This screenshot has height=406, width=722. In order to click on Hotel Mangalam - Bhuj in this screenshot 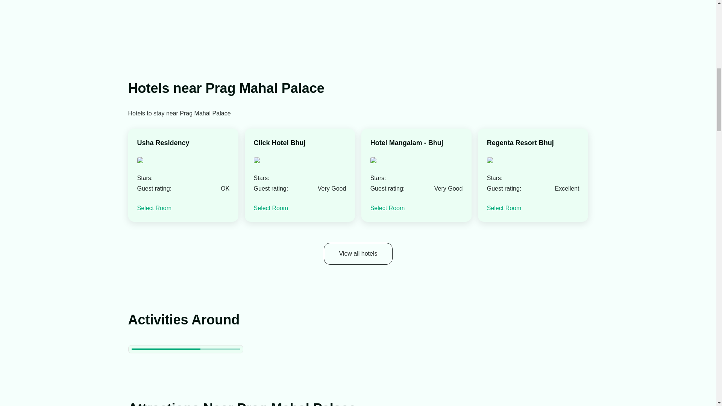, I will do `click(407, 143)`.